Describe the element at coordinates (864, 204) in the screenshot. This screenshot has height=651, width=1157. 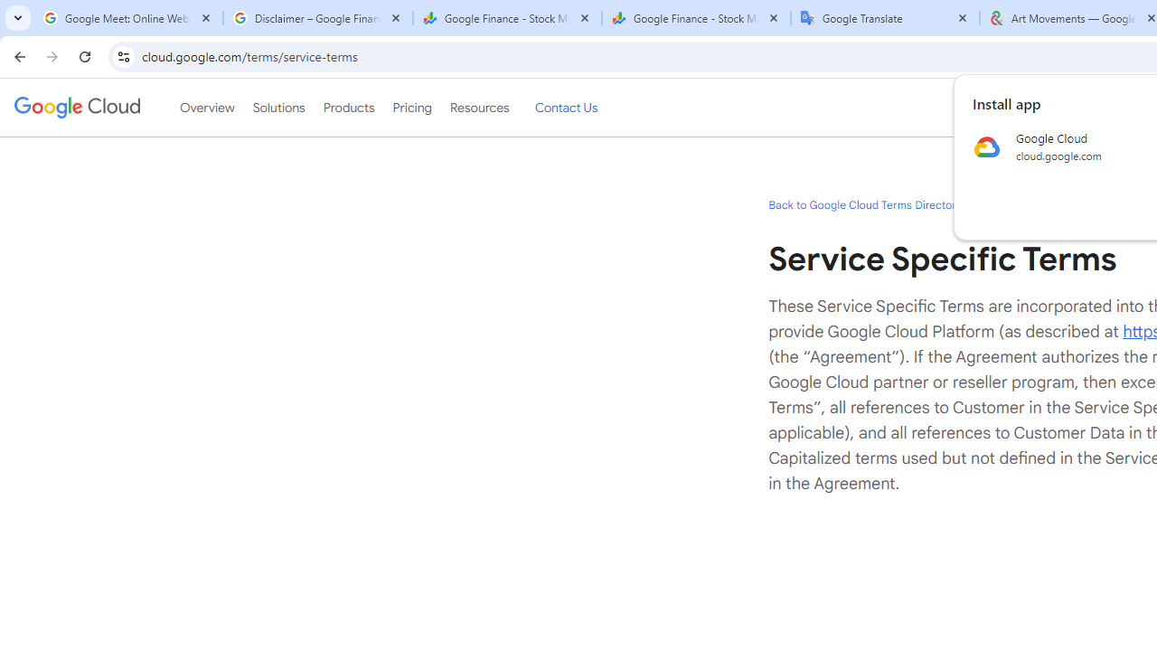
I see `Back to Google Cloud Terms Directory` at that location.